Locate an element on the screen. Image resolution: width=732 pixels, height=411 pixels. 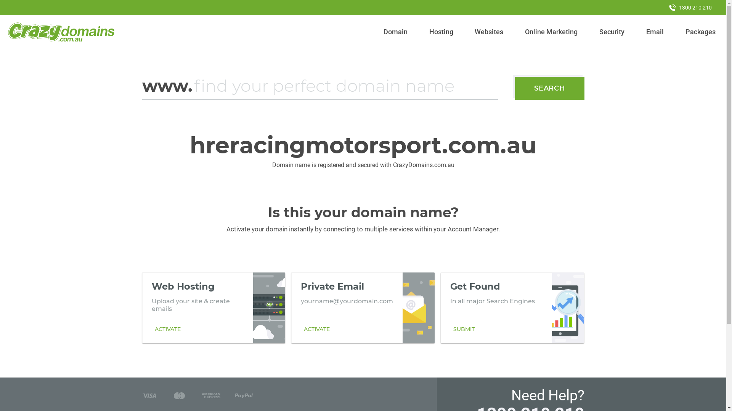
Online Marketing is located at coordinates (551, 32).